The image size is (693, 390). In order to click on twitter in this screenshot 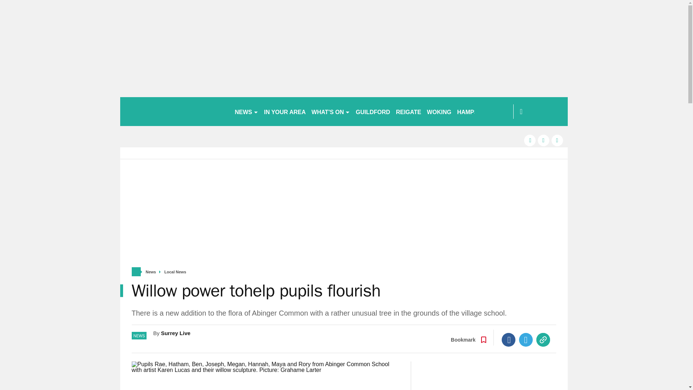, I will do `click(544, 140)`.